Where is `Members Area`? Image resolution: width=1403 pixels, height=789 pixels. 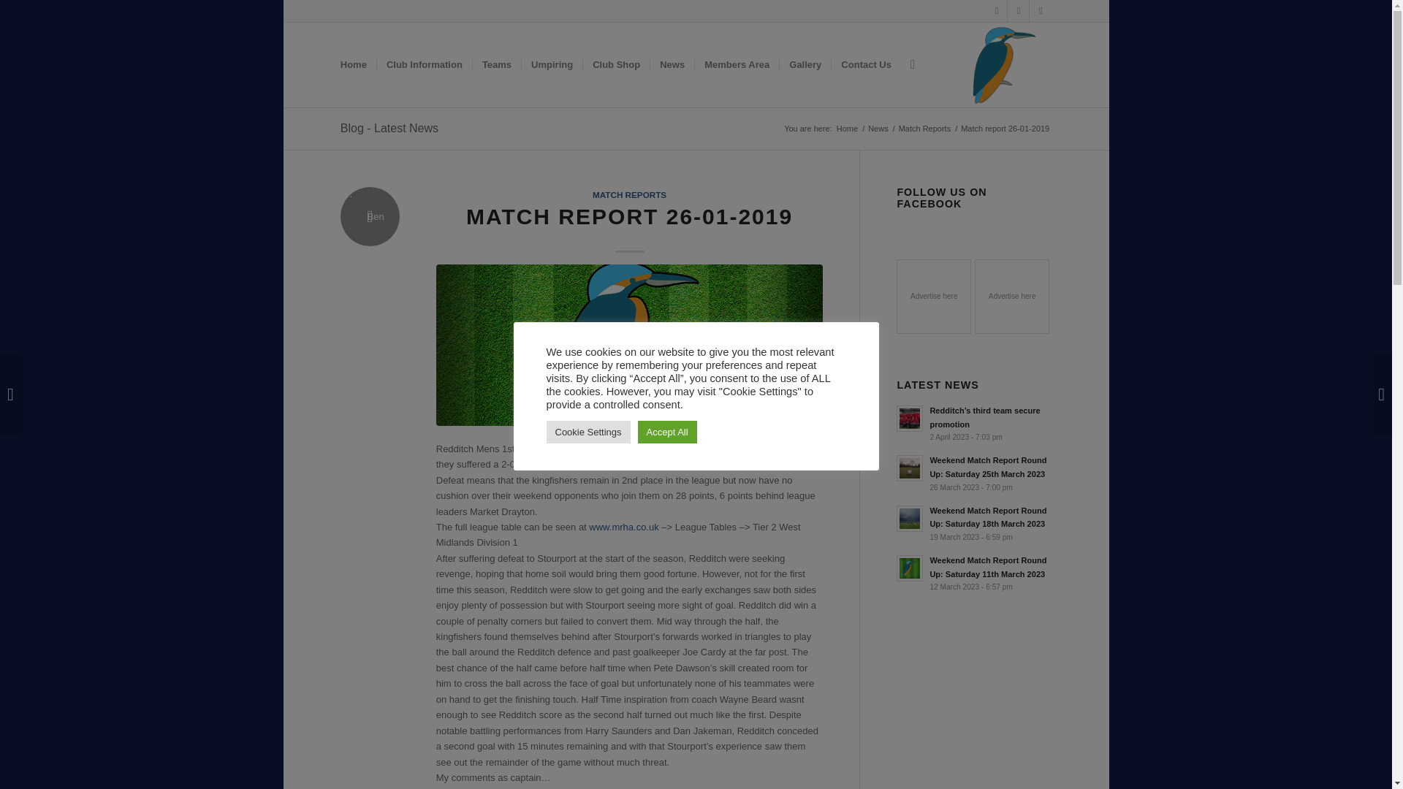
Members Area is located at coordinates (737, 64).